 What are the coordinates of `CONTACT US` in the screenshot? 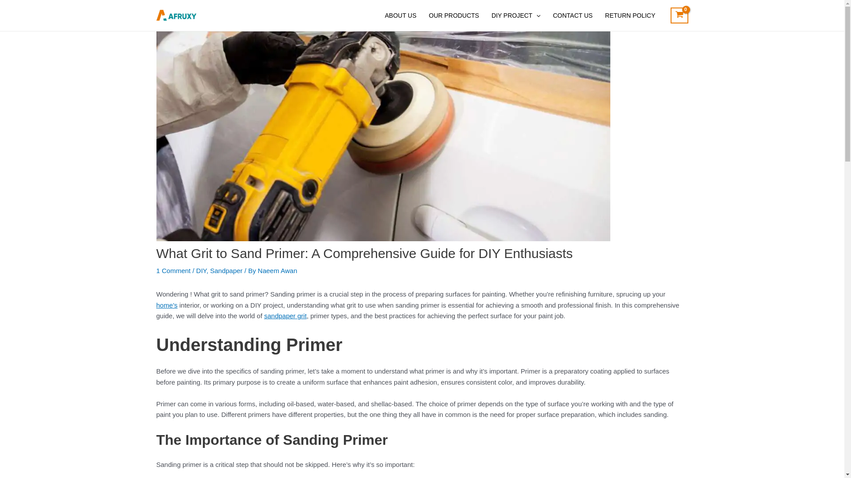 It's located at (573, 15).